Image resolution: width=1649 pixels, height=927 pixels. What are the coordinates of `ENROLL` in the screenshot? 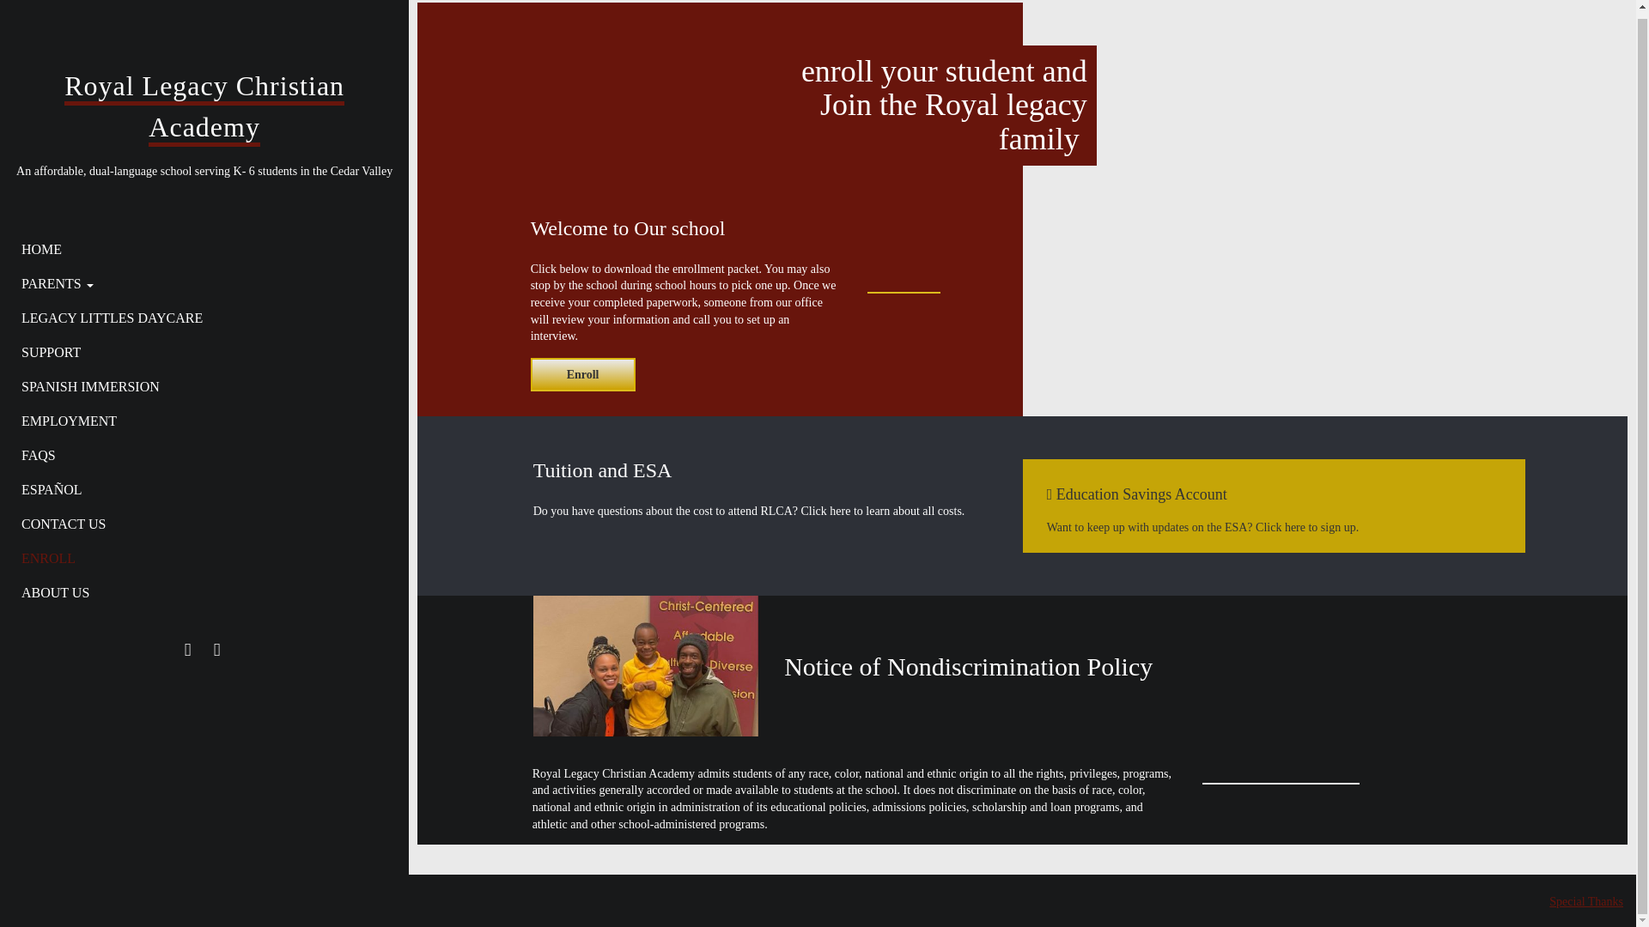 It's located at (198, 553).